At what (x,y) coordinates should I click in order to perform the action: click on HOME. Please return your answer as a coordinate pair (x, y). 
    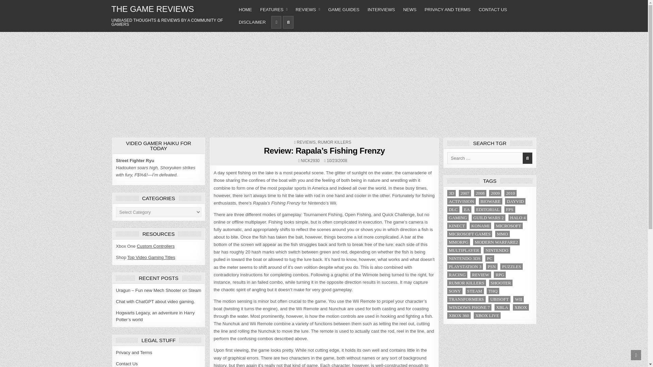
    Looking at the image, I should click on (245, 10).